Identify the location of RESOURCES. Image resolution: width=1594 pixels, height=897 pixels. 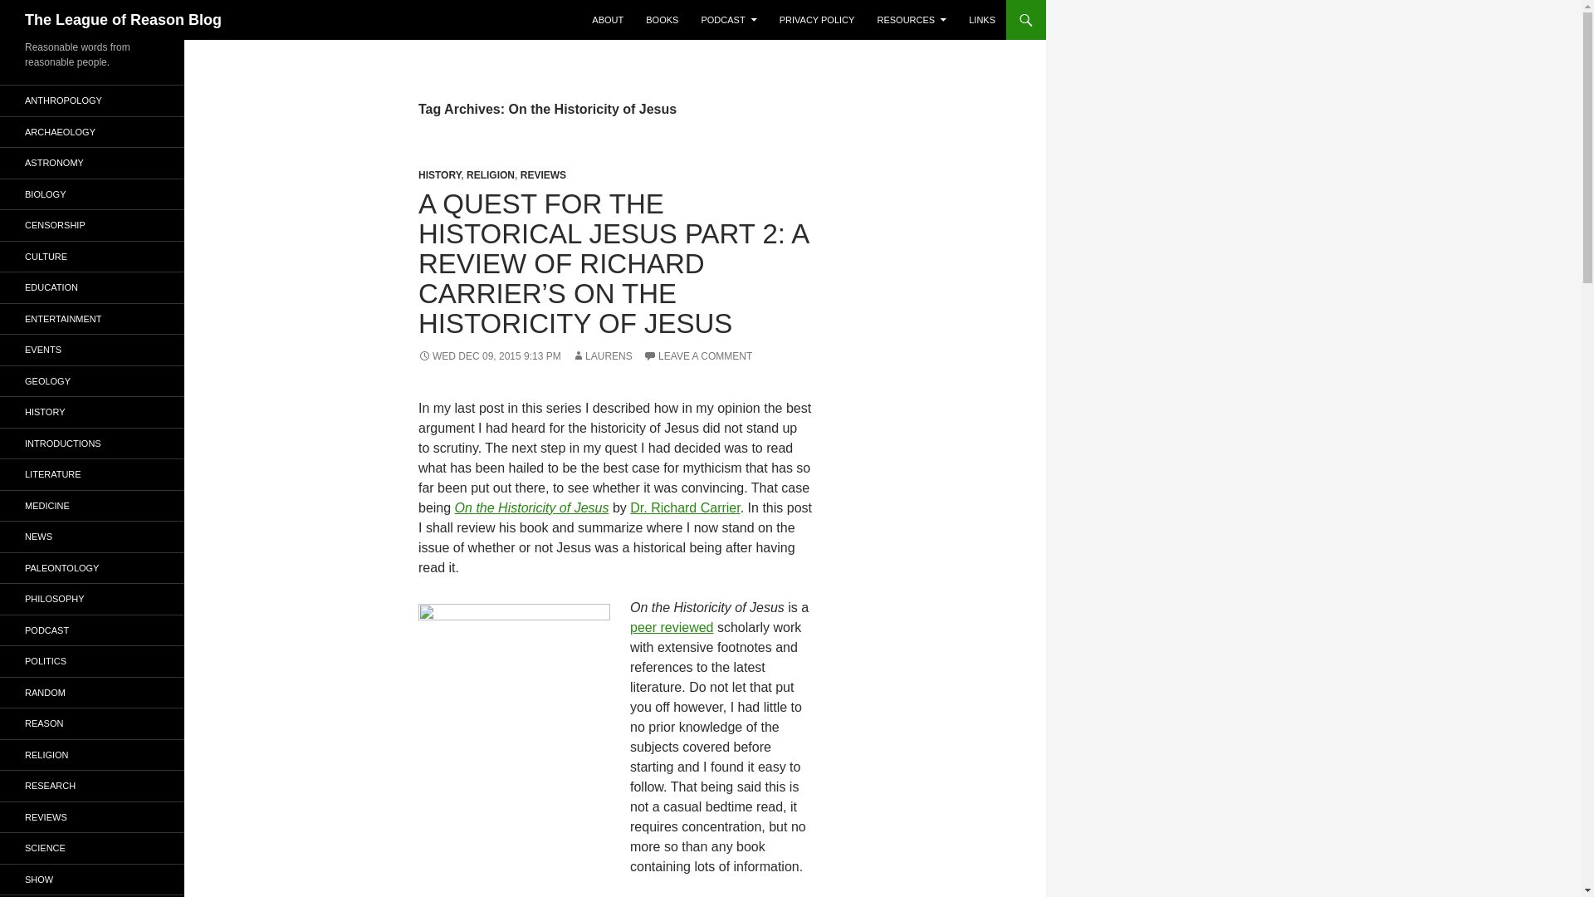
(912, 20).